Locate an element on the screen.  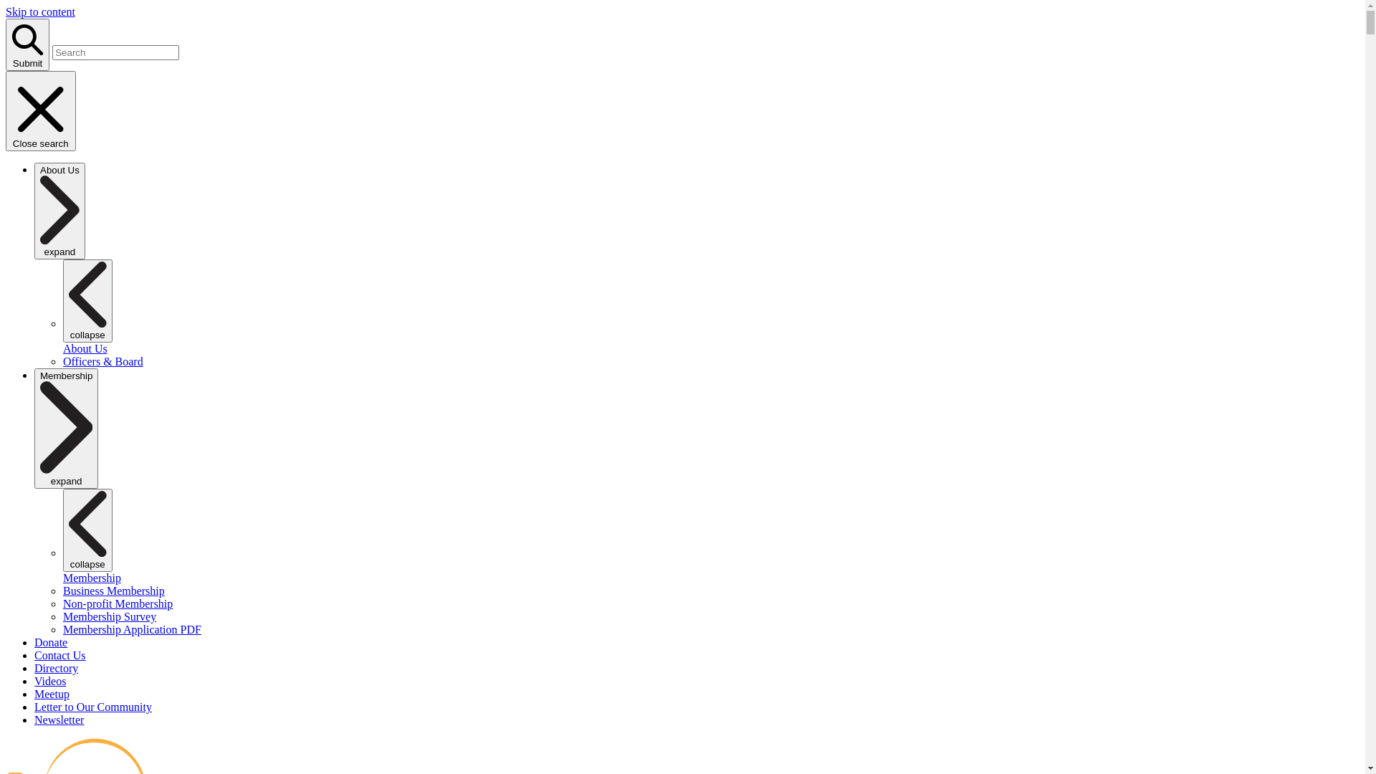
Officers & Board is located at coordinates (103, 361).